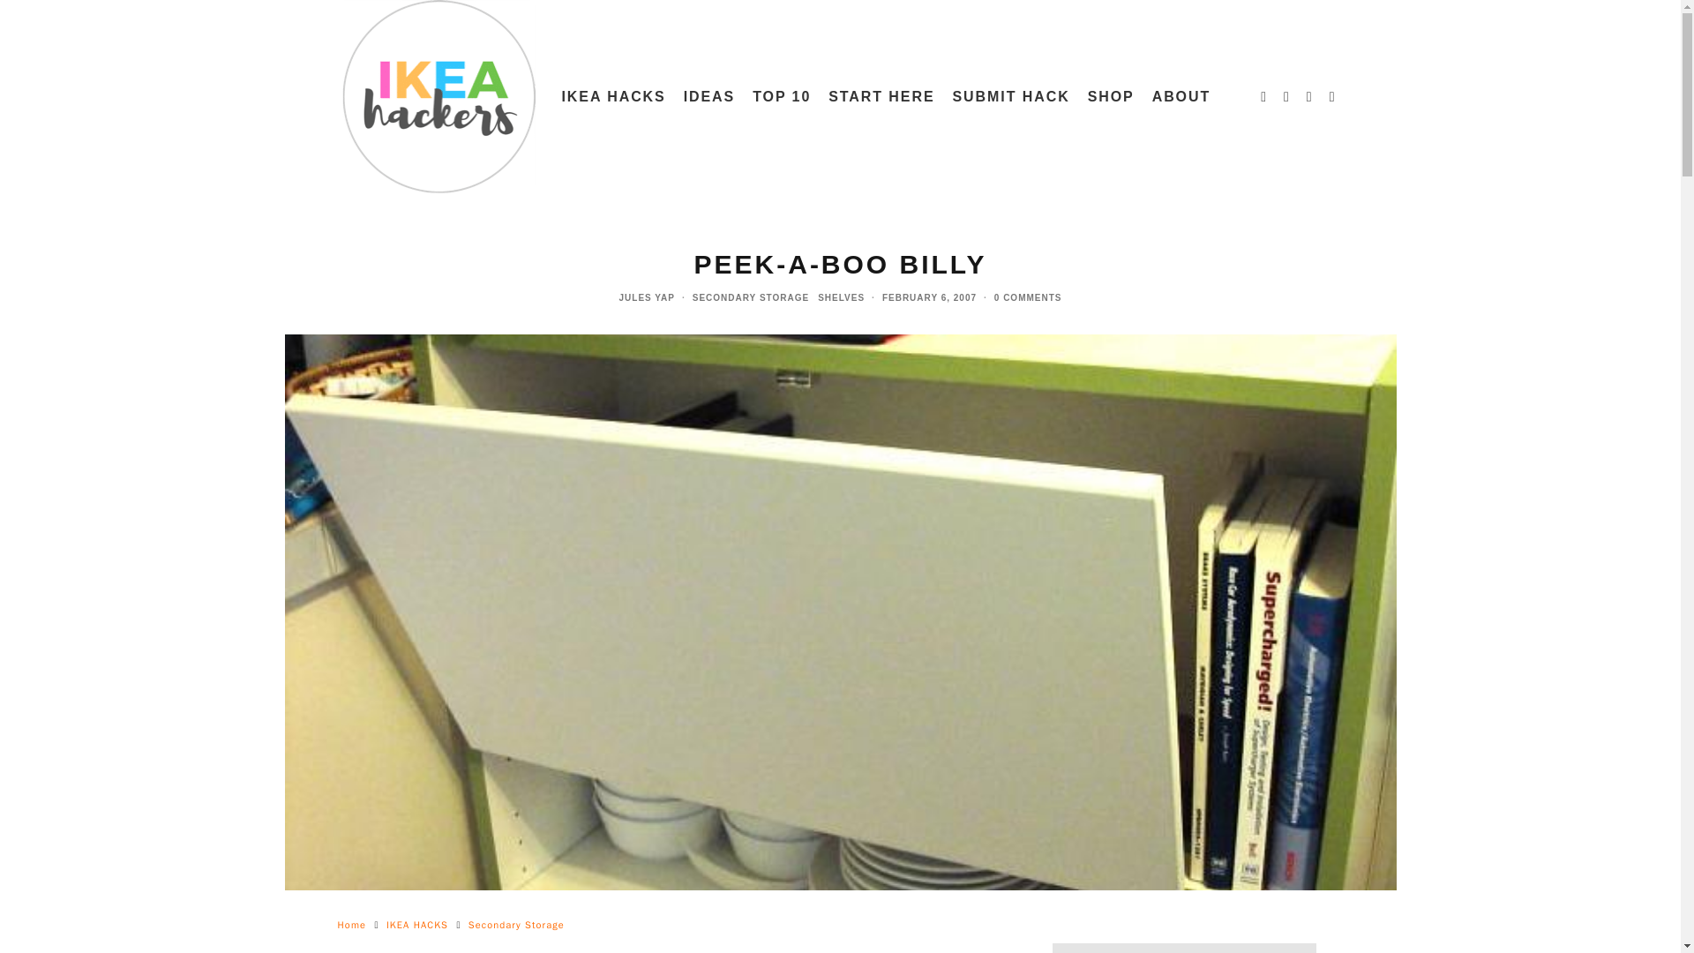 The image size is (1694, 953). What do you see at coordinates (709, 97) in the screenshot?
I see `IDEAS` at bounding box center [709, 97].